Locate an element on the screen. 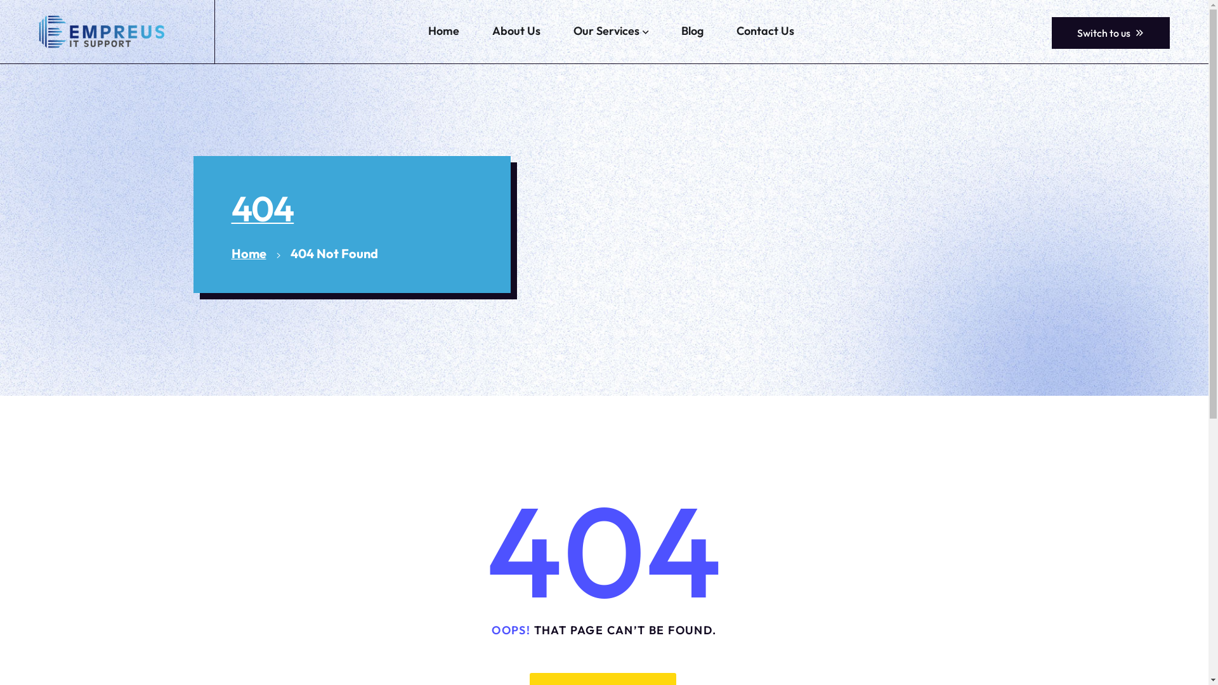  Our Services is located at coordinates (611, 32).